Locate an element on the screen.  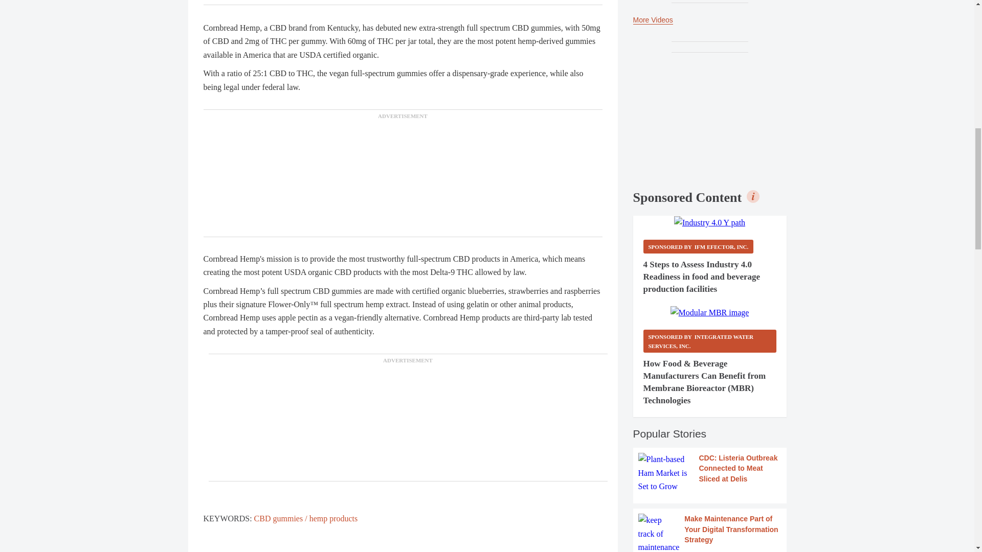
Sponsored by ifm Efector, Inc. is located at coordinates (699, 246).